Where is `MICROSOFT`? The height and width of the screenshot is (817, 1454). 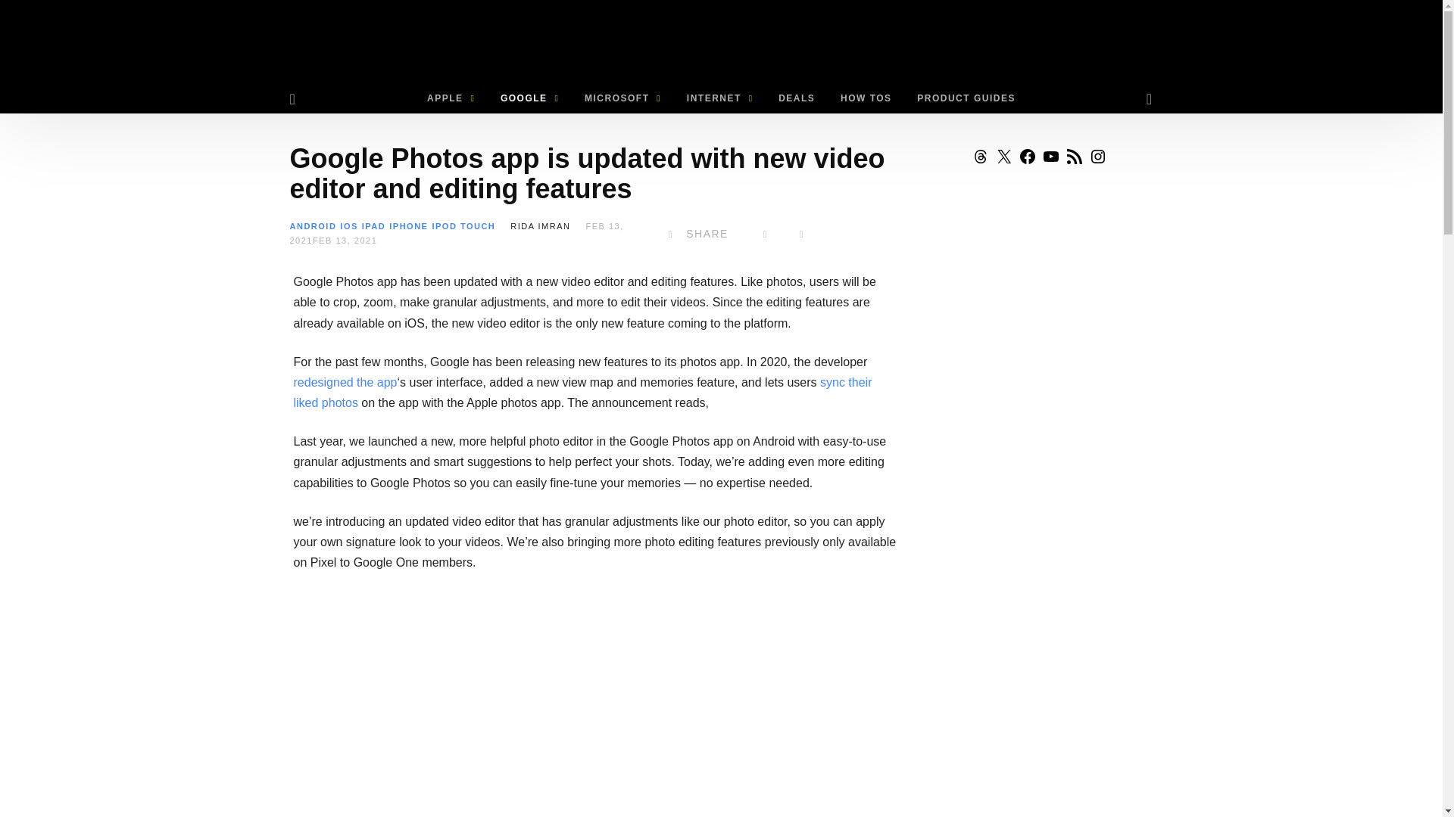 MICROSOFT is located at coordinates (622, 98).